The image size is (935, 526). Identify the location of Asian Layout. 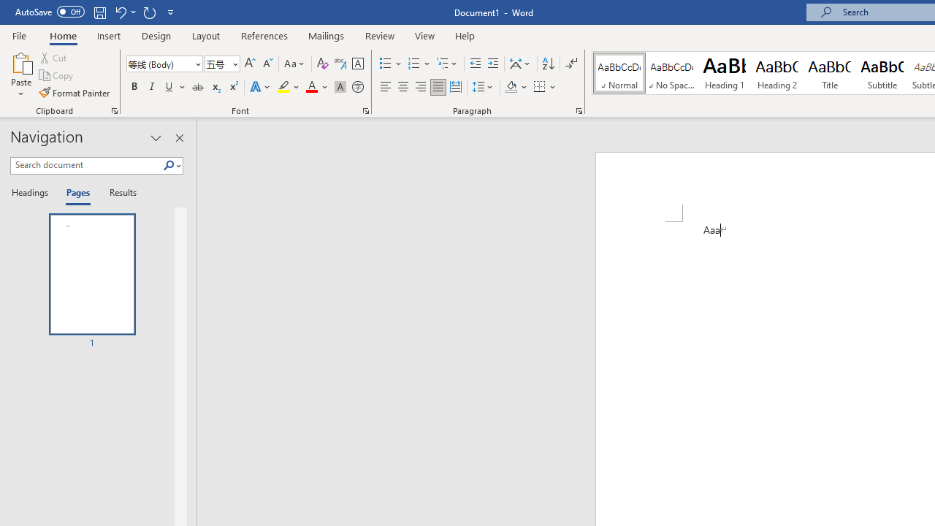
(520, 64).